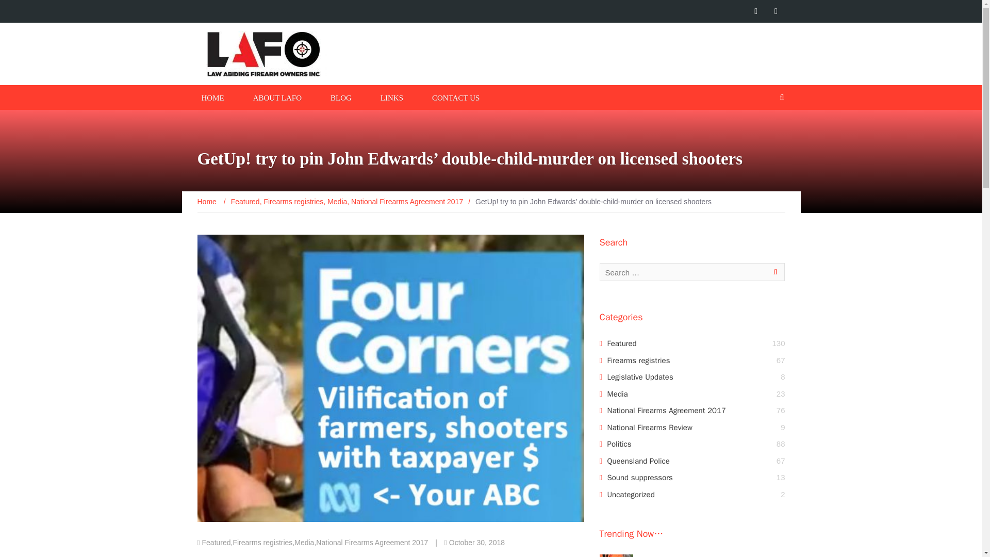 Image resolution: width=990 pixels, height=557 pixels. What do you see at coordinates (619, 444) in the screenshot?
I see `Politics` at bounding box center [619, 444].